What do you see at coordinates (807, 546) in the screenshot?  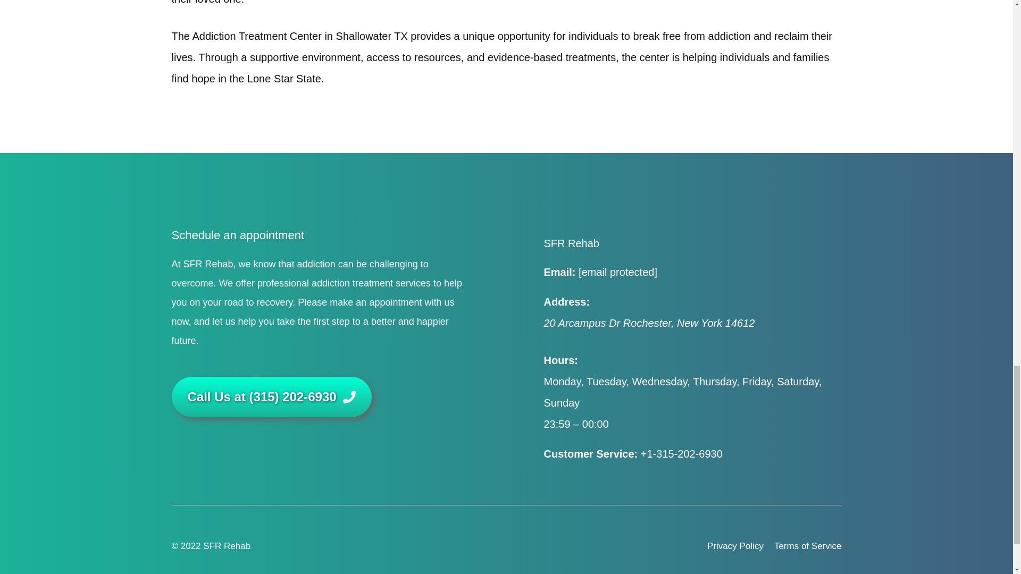 I see `Terms of Service` at bounding box center [807, 546].